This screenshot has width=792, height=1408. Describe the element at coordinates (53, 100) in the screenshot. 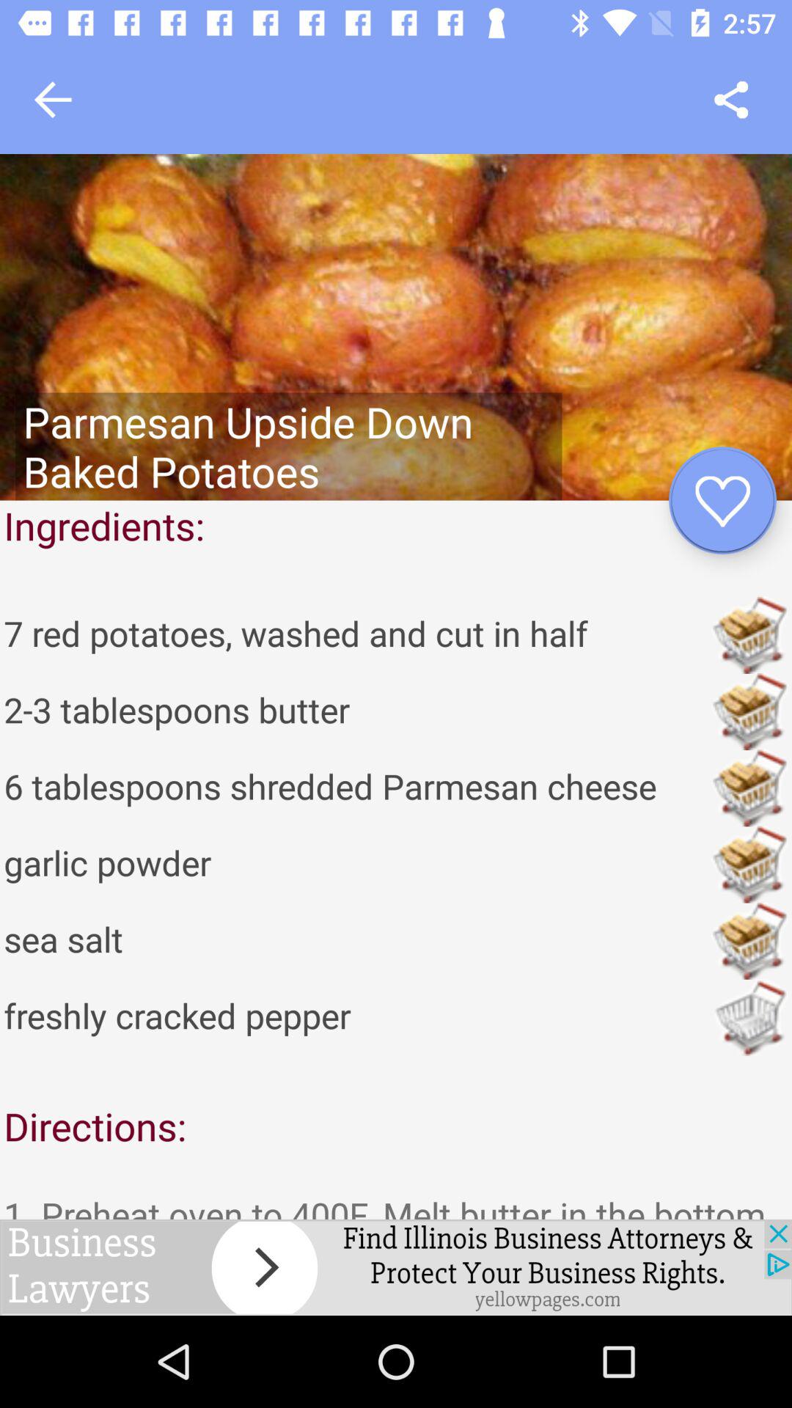

I see `go back` at that location.